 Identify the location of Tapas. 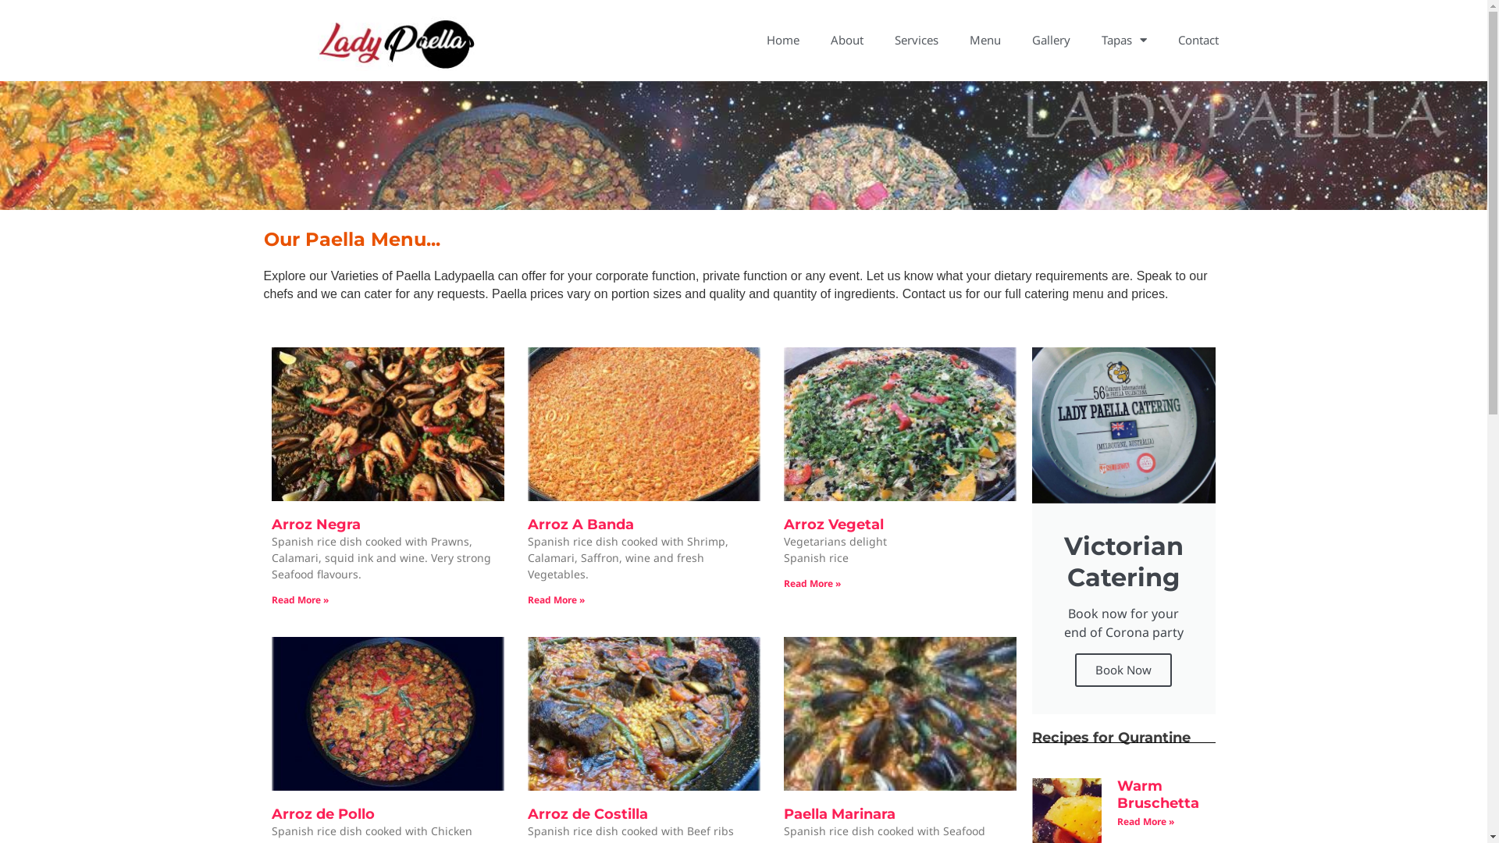
(1124, 40).